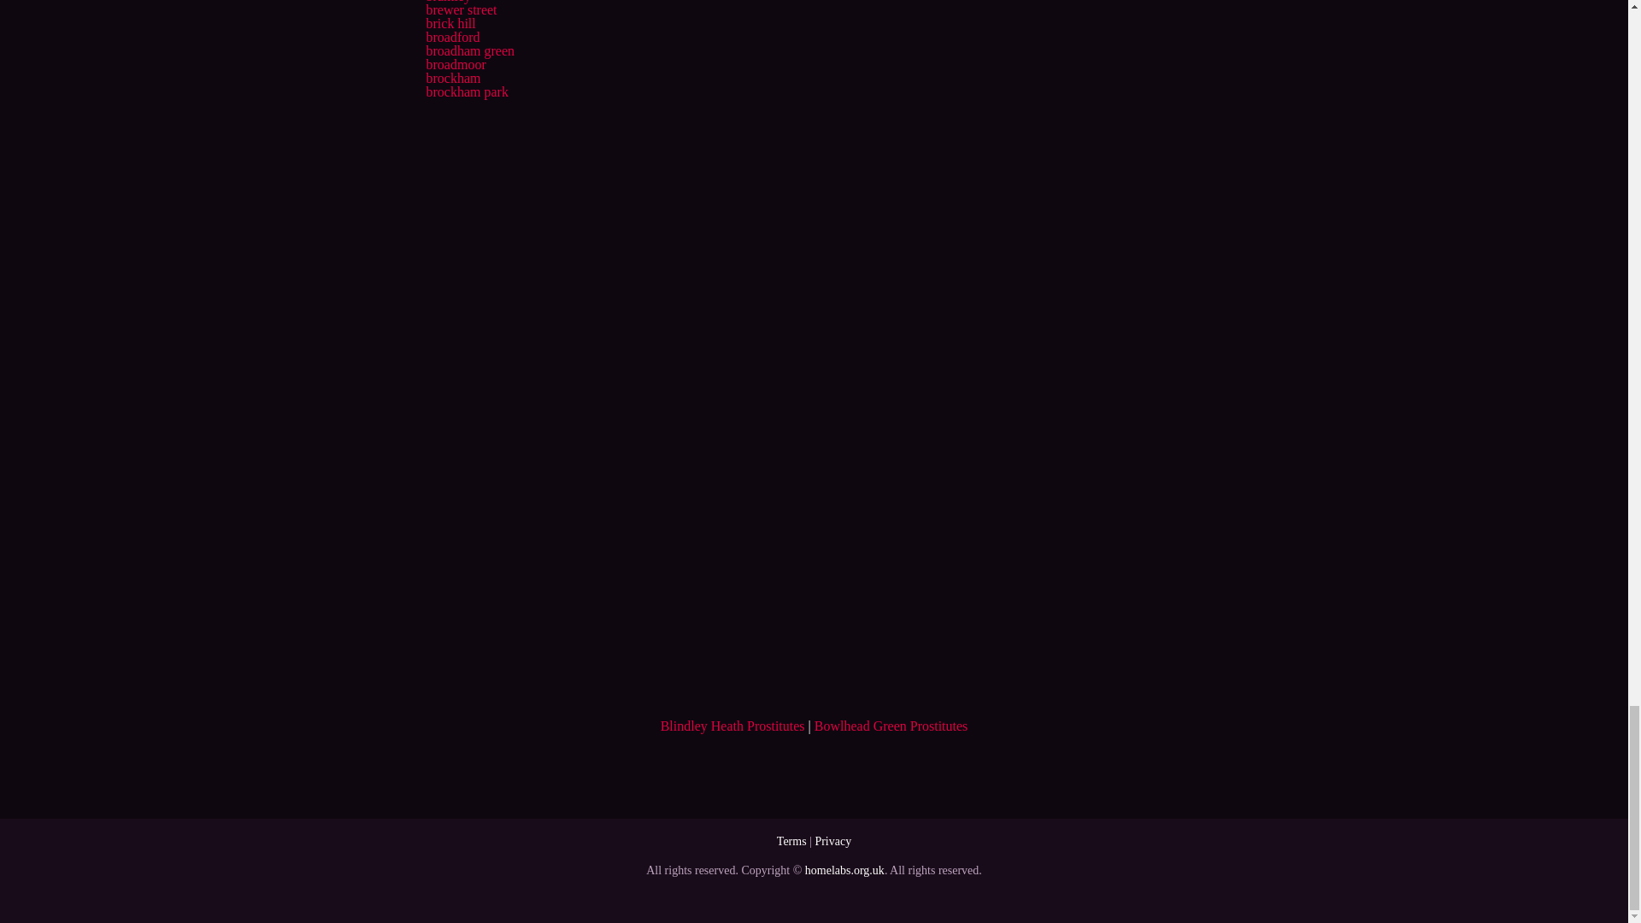  I want to click on broadmoor, so click(455, 64).